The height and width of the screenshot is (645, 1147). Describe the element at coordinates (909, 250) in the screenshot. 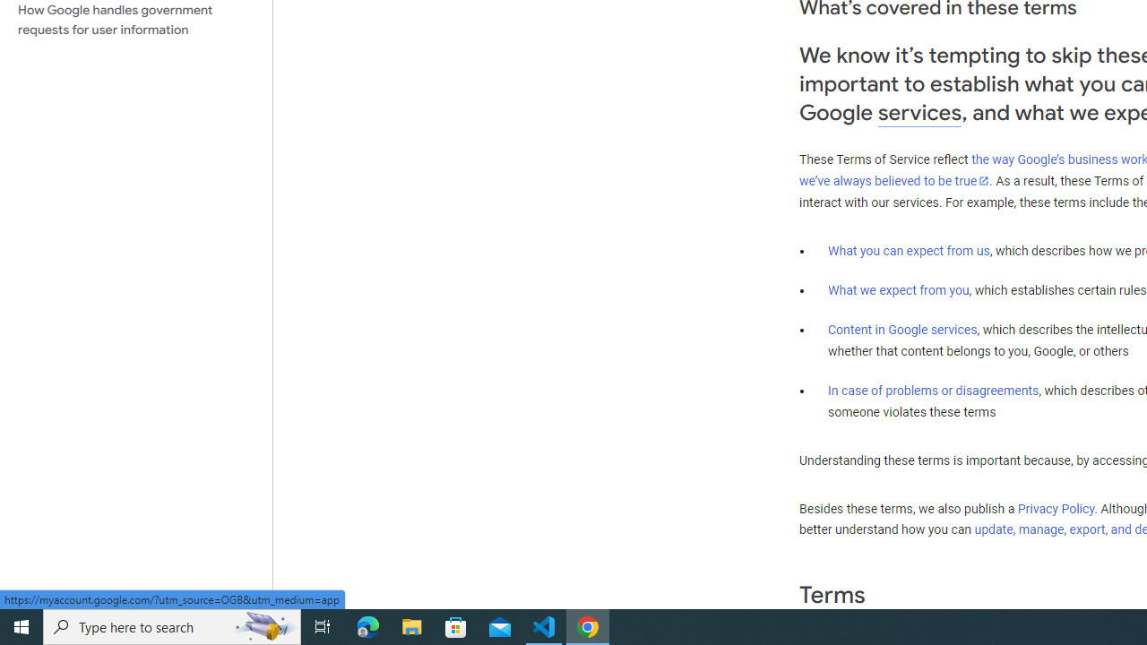

I see `What you can expect from us` at that location.